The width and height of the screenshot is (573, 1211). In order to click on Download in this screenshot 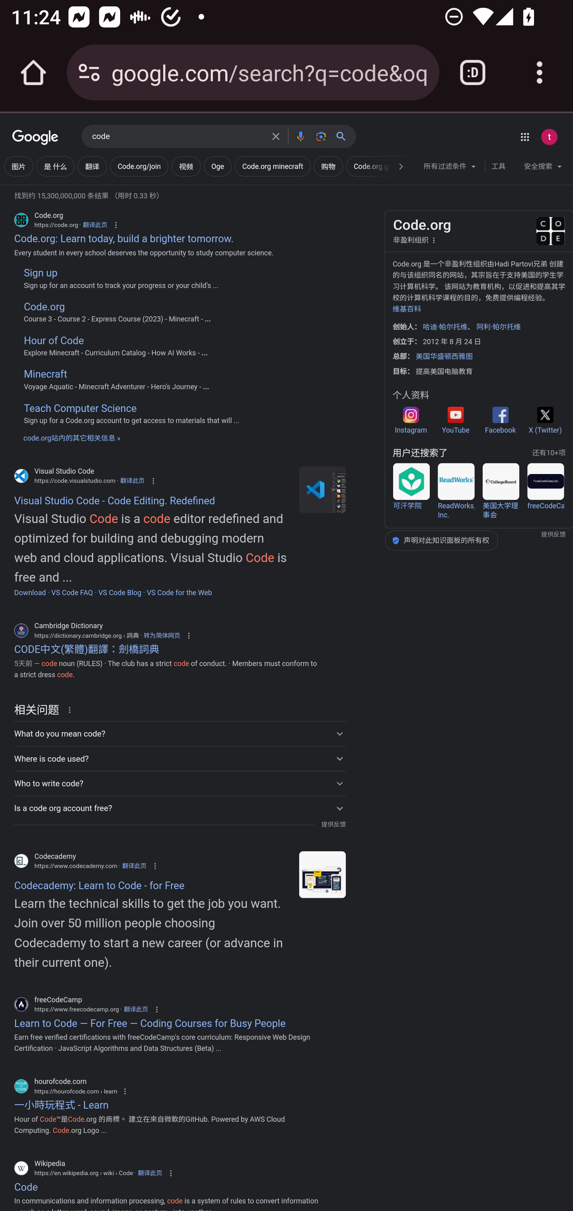, I will do `click(30, 593)`.